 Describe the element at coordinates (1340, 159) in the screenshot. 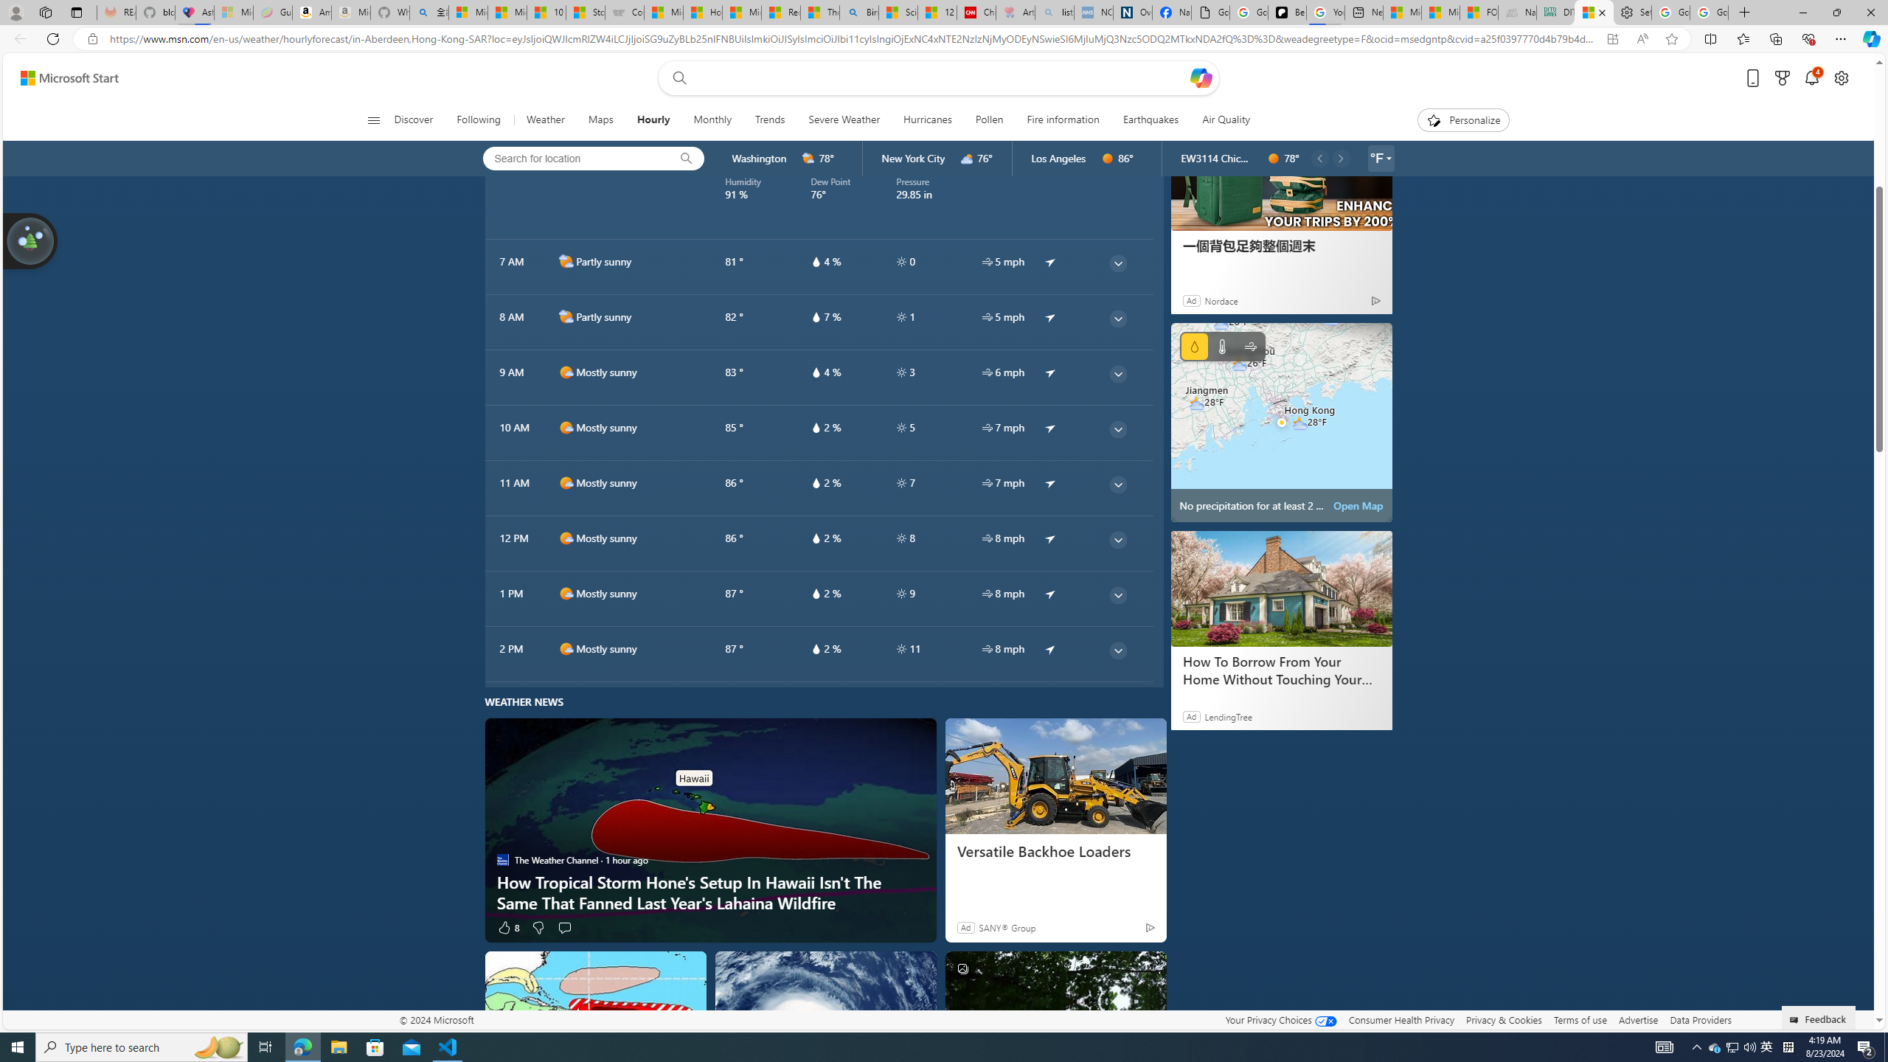

I see `common/carouselChevron` at that location.